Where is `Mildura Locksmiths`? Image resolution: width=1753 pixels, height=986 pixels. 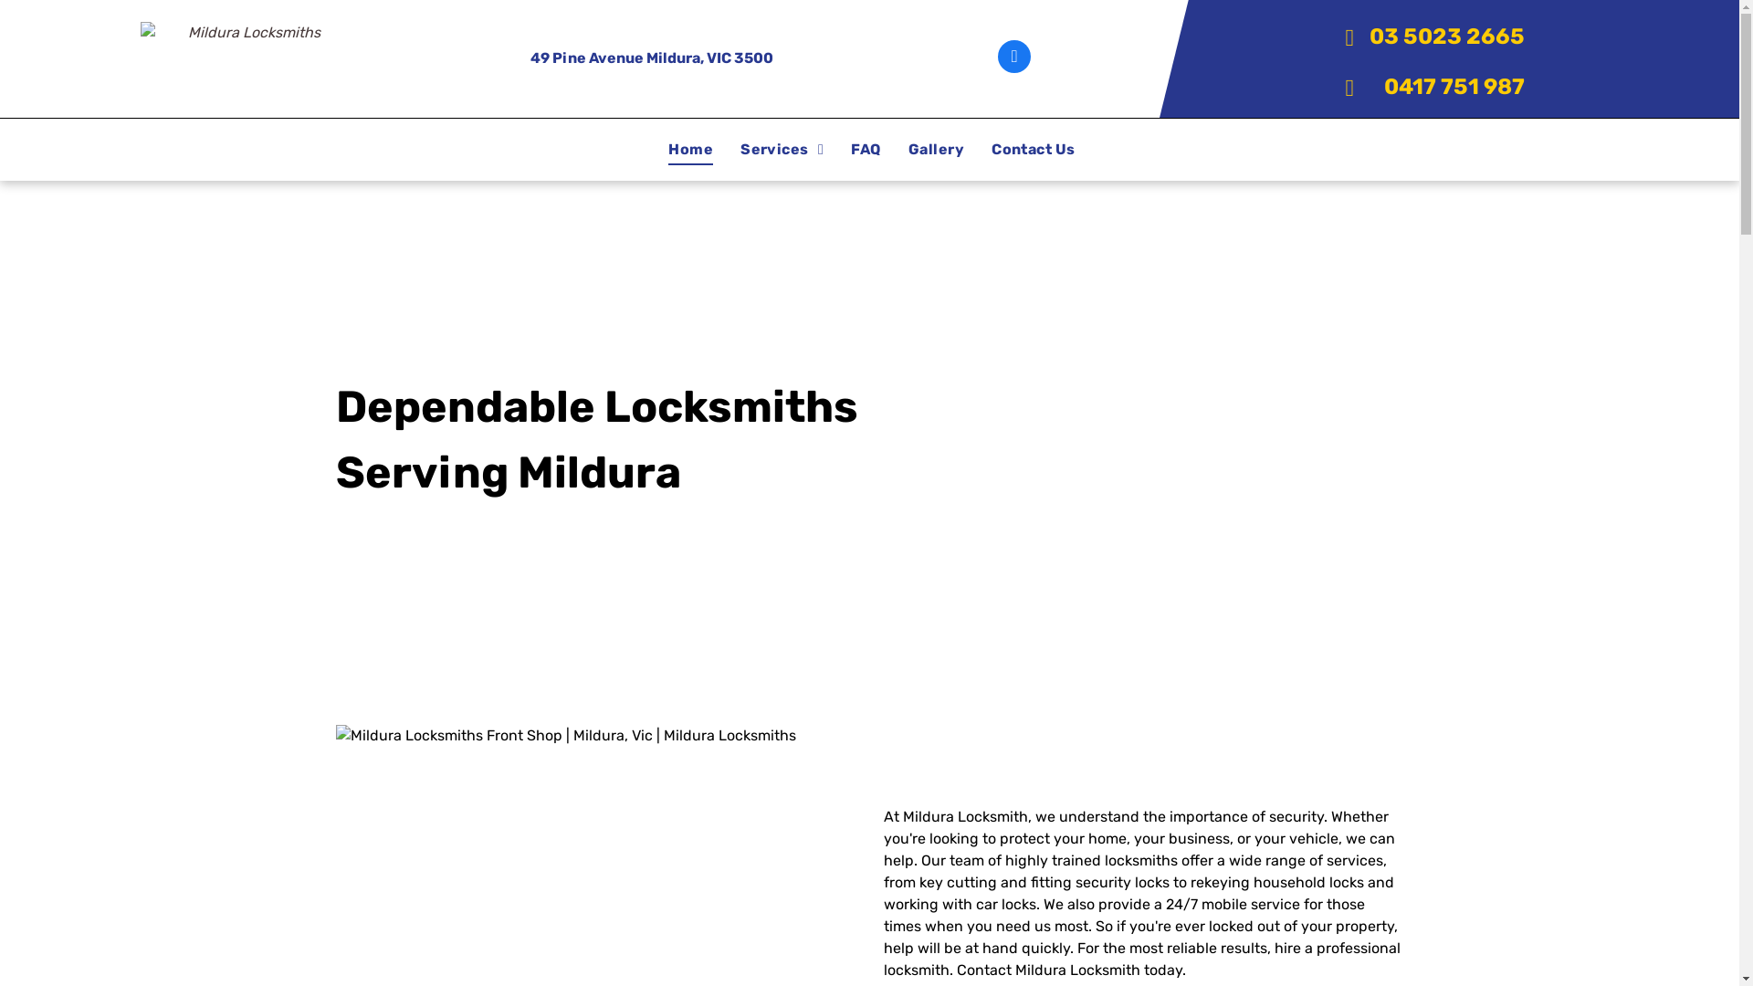 Mildura Locksmiths is located at coordinates (247, 58).